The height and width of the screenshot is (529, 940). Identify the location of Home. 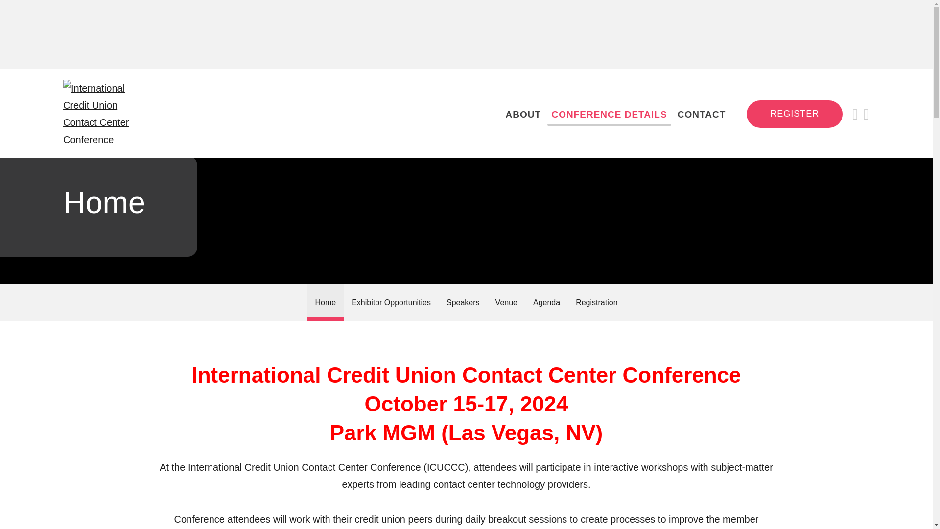
(325, 302).